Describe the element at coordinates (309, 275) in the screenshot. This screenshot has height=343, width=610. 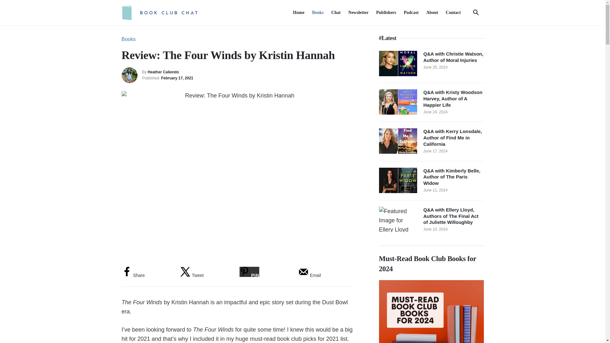
I see `Email` at that location.